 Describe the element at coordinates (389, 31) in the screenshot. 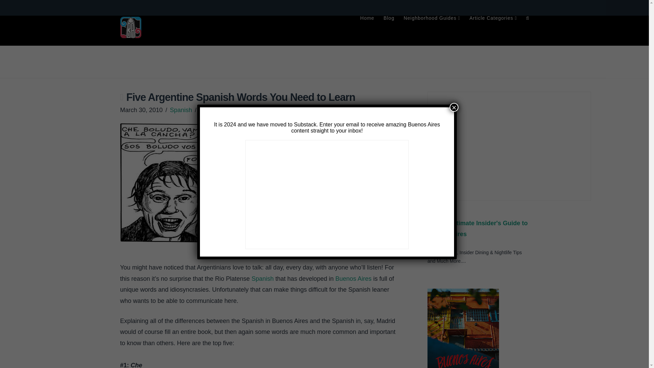

I see `Blog` at that location.